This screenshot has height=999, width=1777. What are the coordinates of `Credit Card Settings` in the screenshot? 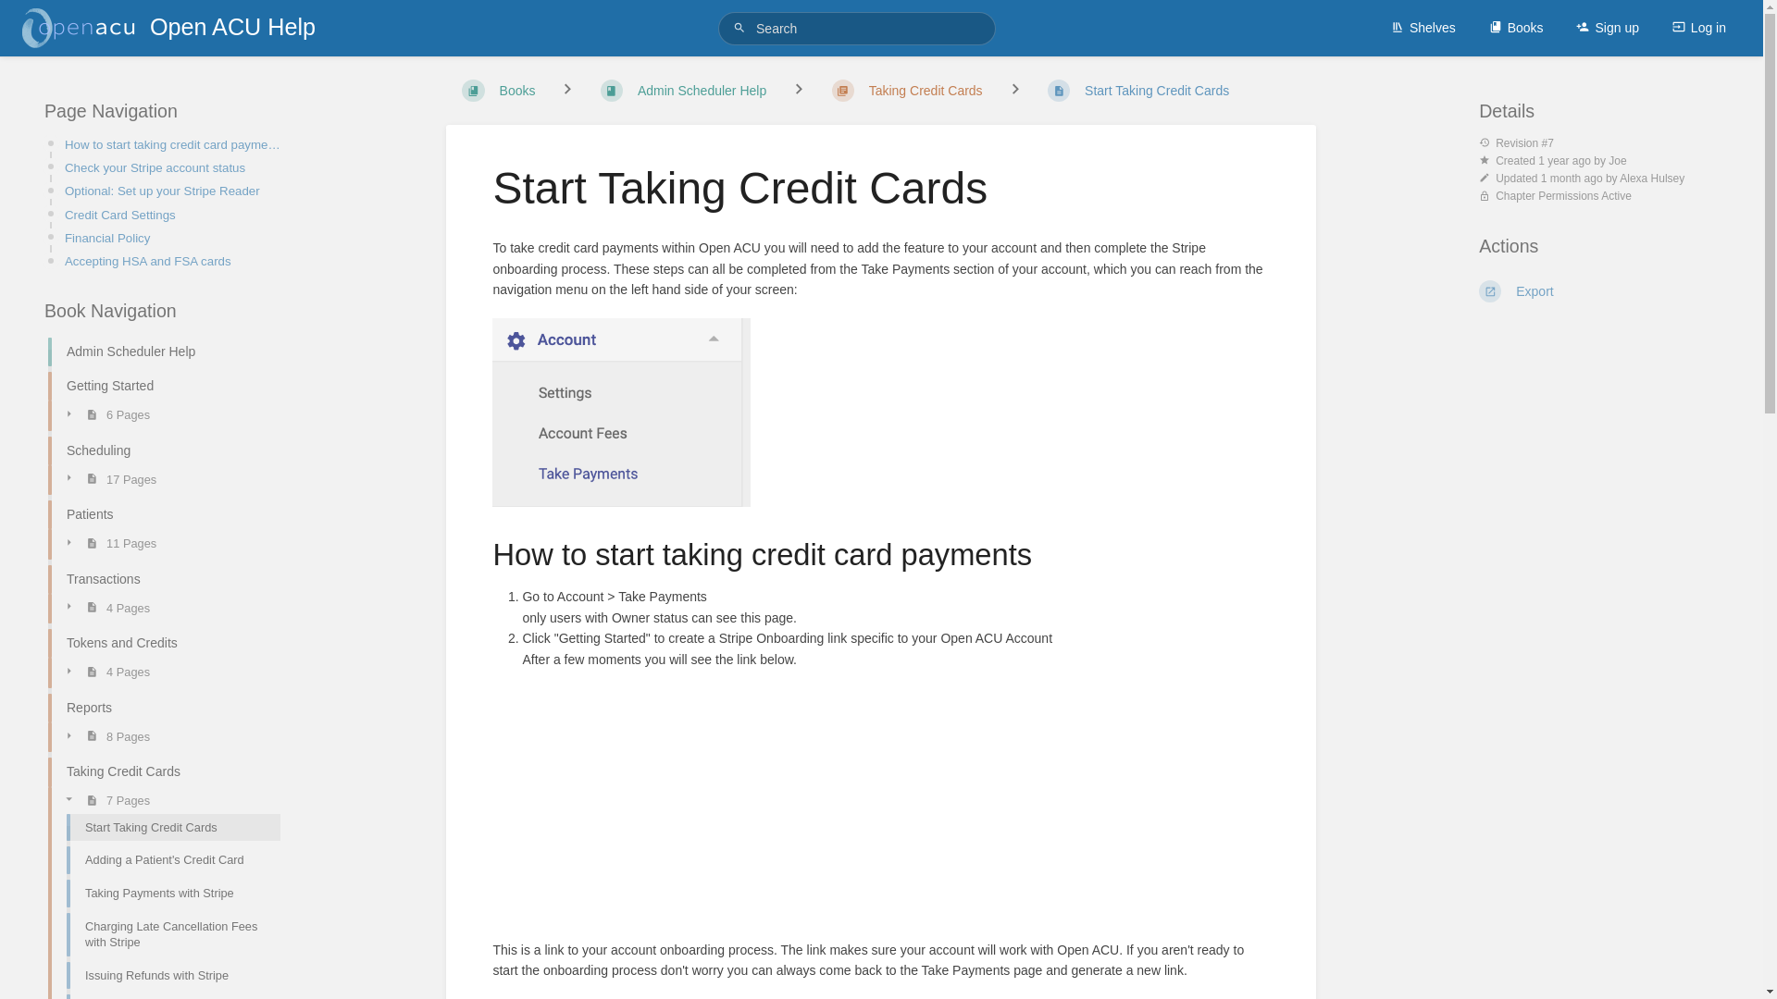 It's located at (174, 215).